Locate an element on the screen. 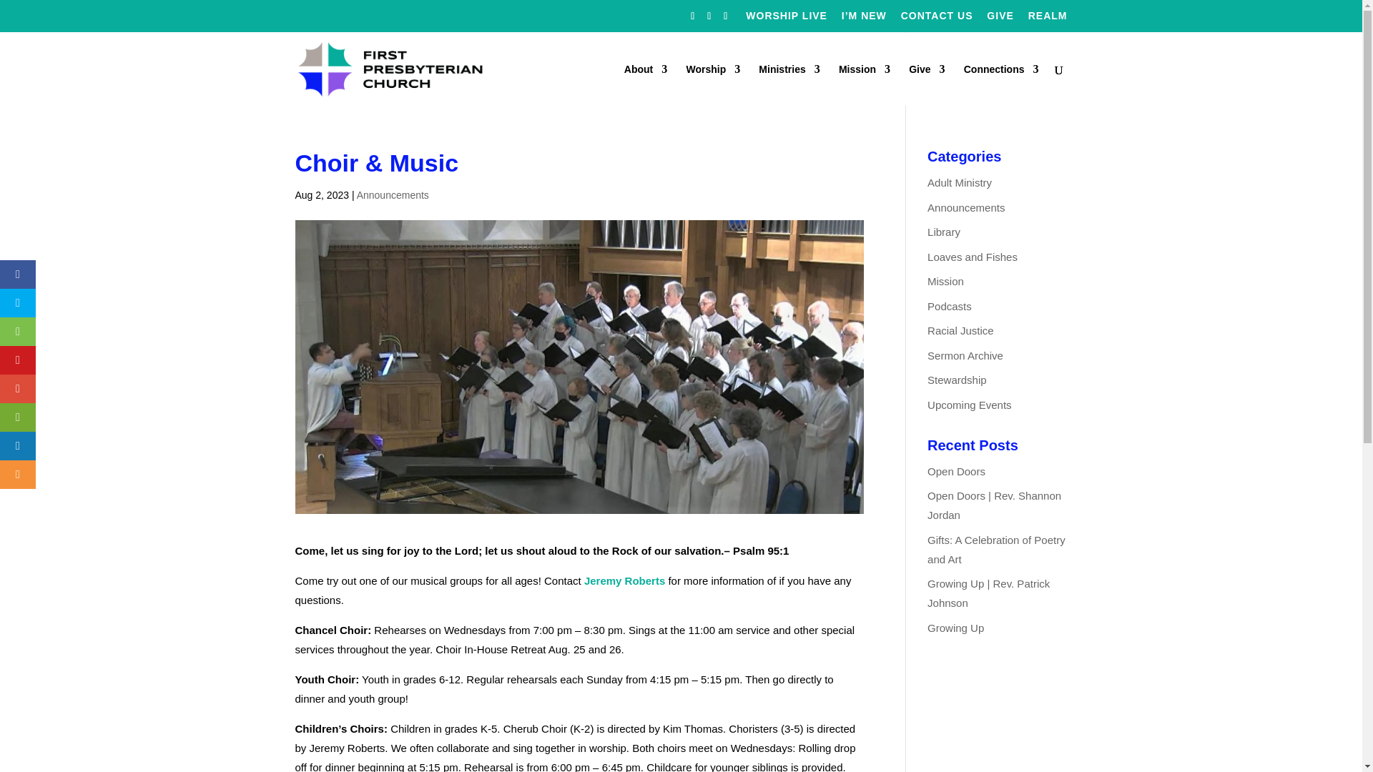  Mission is located at coordinates (864, 84).